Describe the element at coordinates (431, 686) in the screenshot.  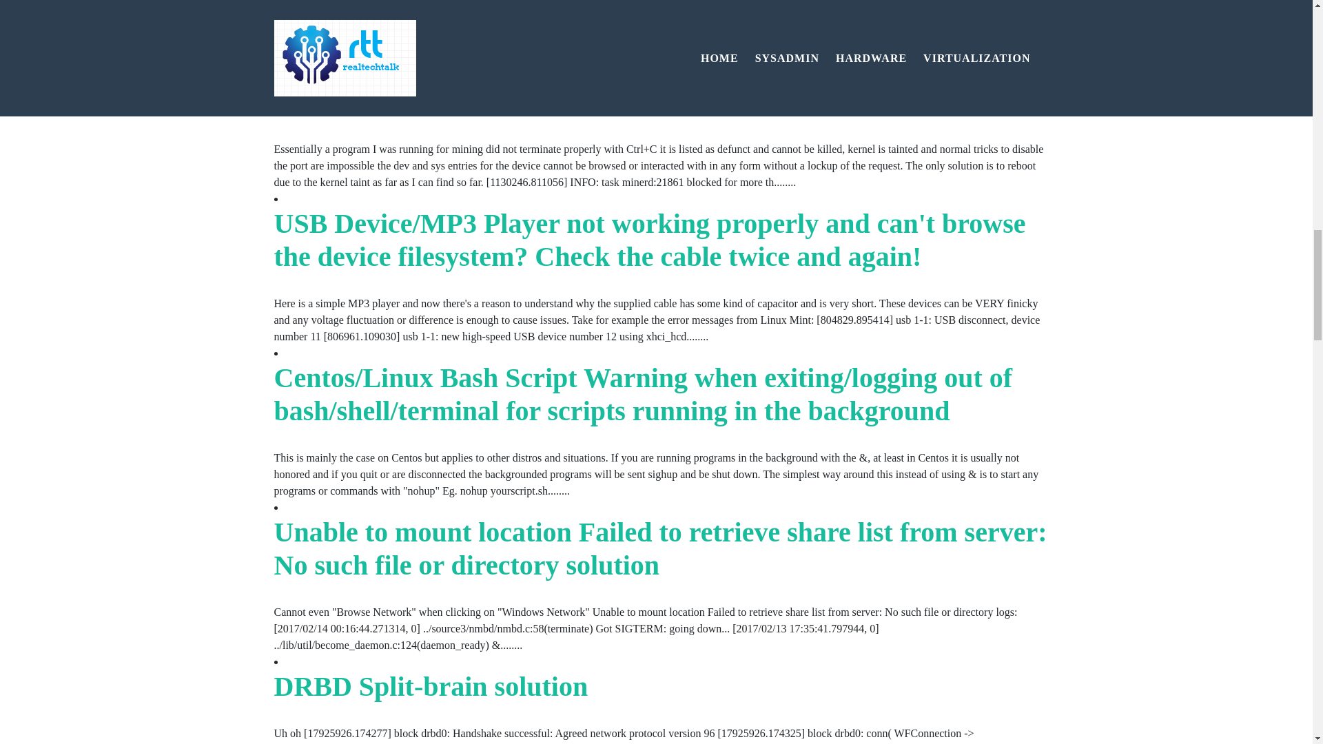
I see `DRBD Split-brain solution` at that location.